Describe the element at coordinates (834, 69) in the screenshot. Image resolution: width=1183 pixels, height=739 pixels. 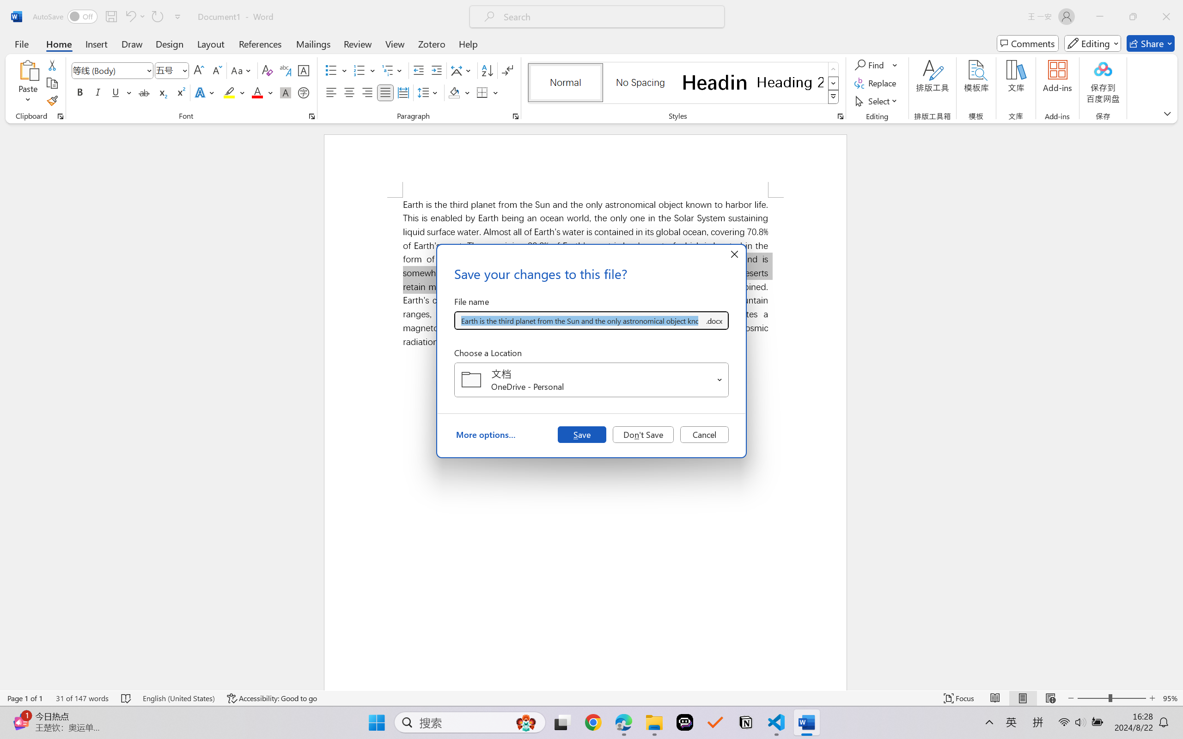
I see `Row up` at that location.